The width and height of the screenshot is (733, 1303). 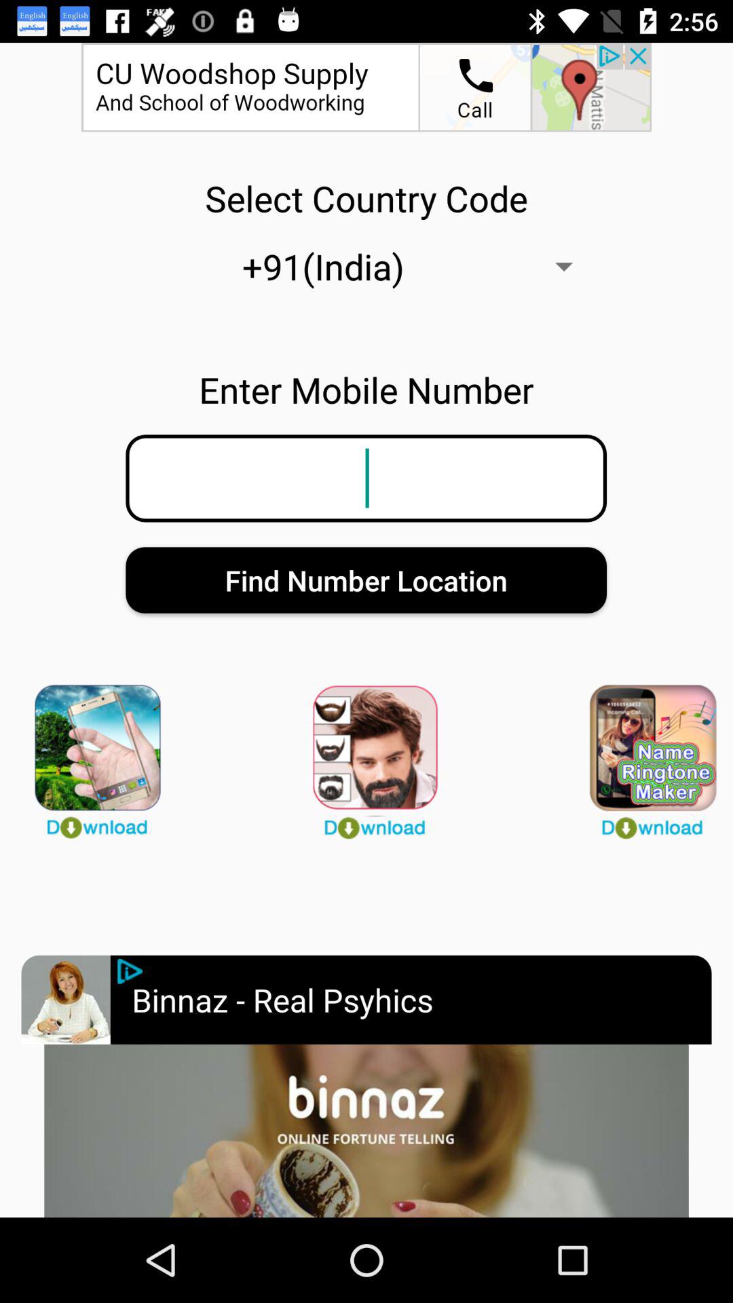 What do you see at coordinates (130, 971) in the screenshot?
I see `advertisement` at bounding box center [130, 971].